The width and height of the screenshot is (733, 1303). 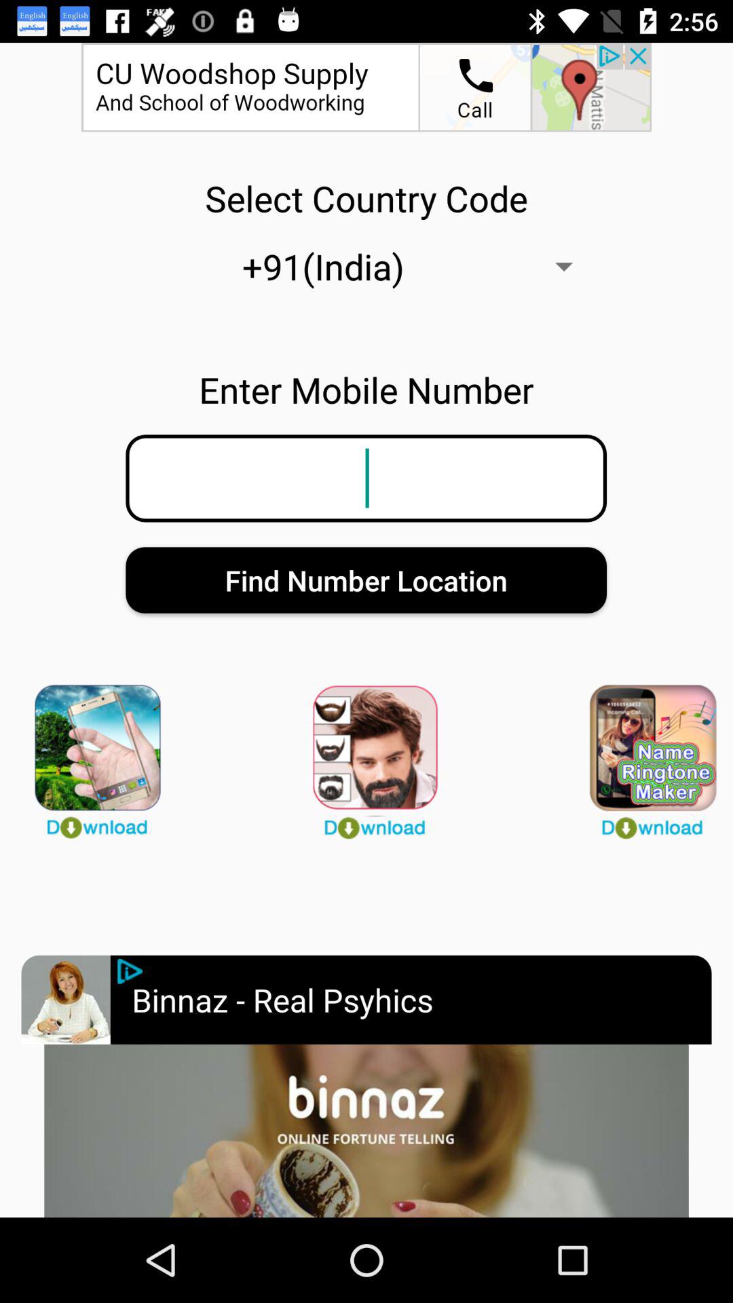 What do you see at coordinates (130, 971) in the screenshot?
I see `advertisement` at bounding box center [130, 971].